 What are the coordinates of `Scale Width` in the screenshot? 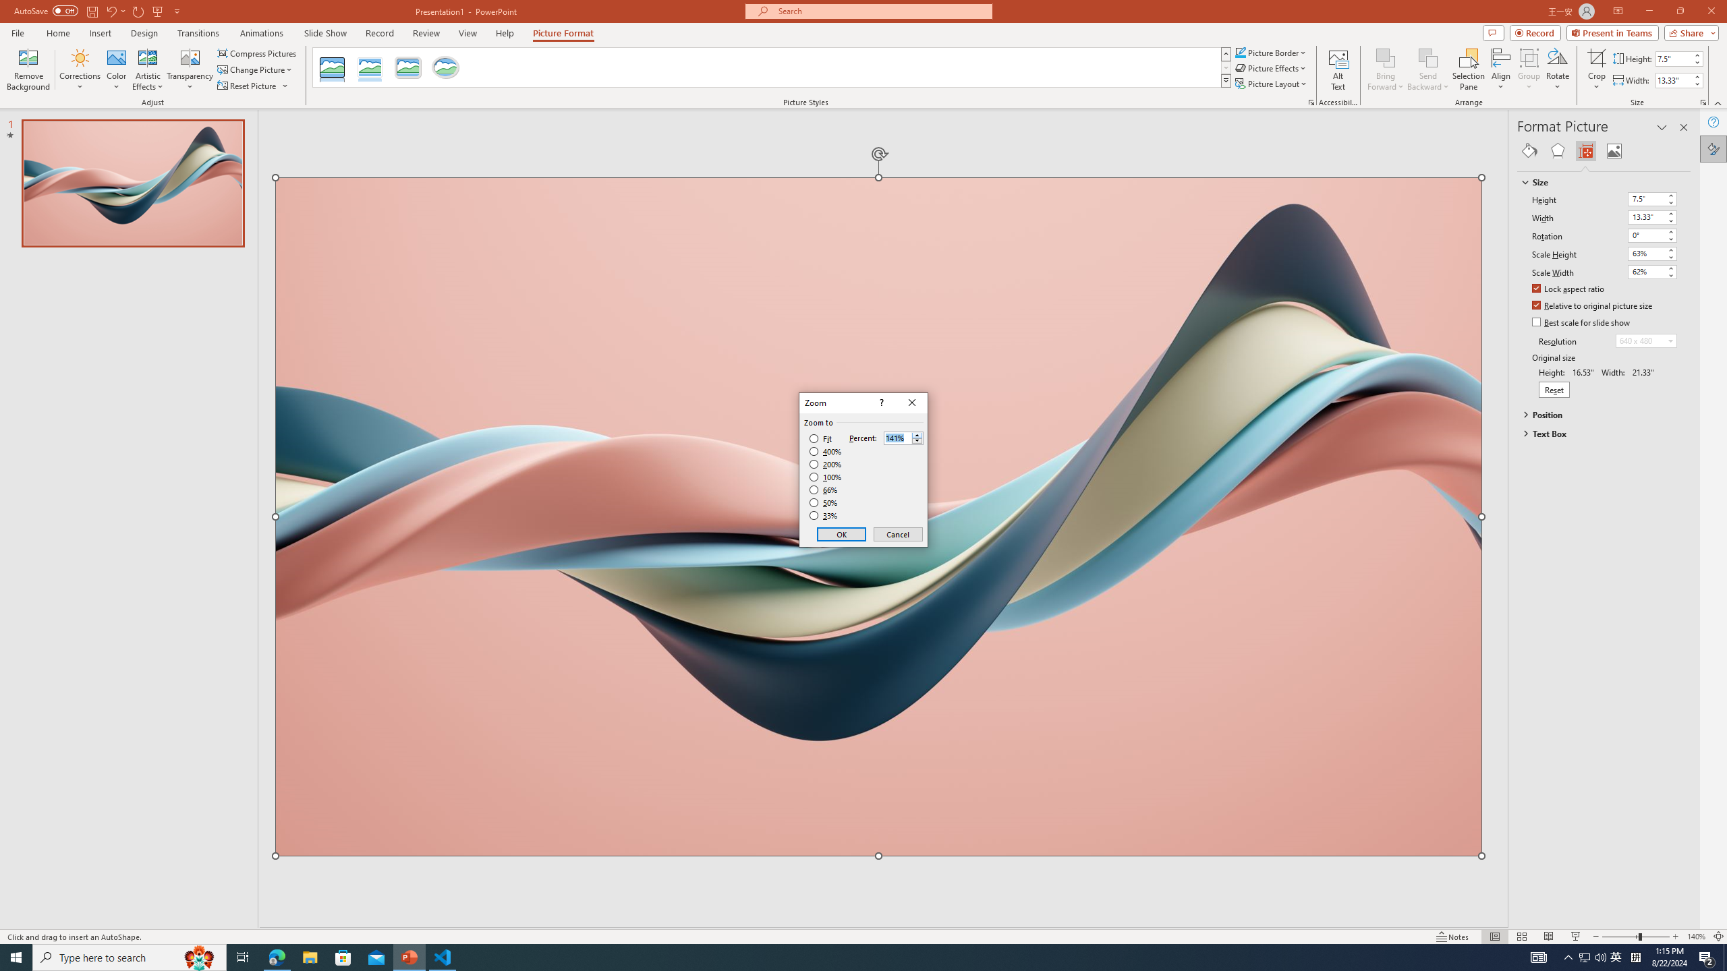 It's located at (1653, 272).